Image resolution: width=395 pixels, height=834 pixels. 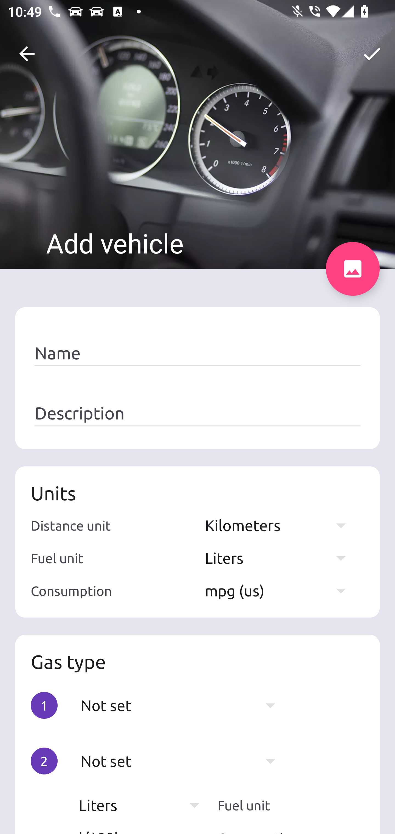 I want to click on Name, so click(x=198, y=353).